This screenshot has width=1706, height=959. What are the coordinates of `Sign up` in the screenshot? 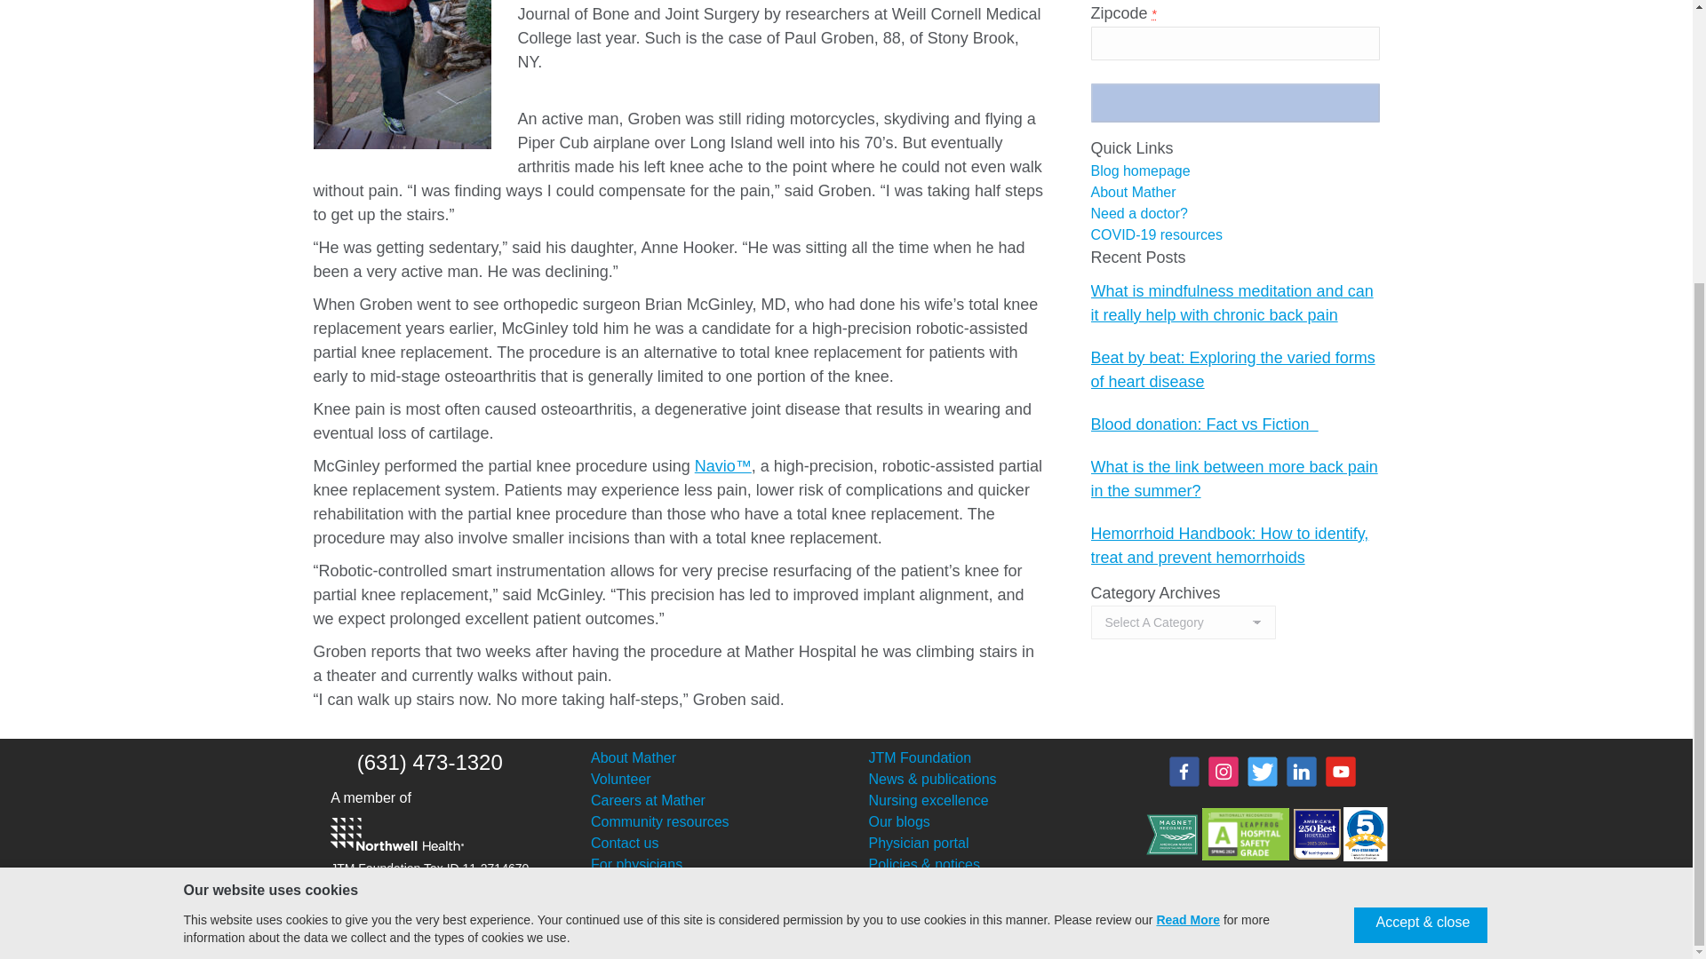 It's located at (1235, 103).